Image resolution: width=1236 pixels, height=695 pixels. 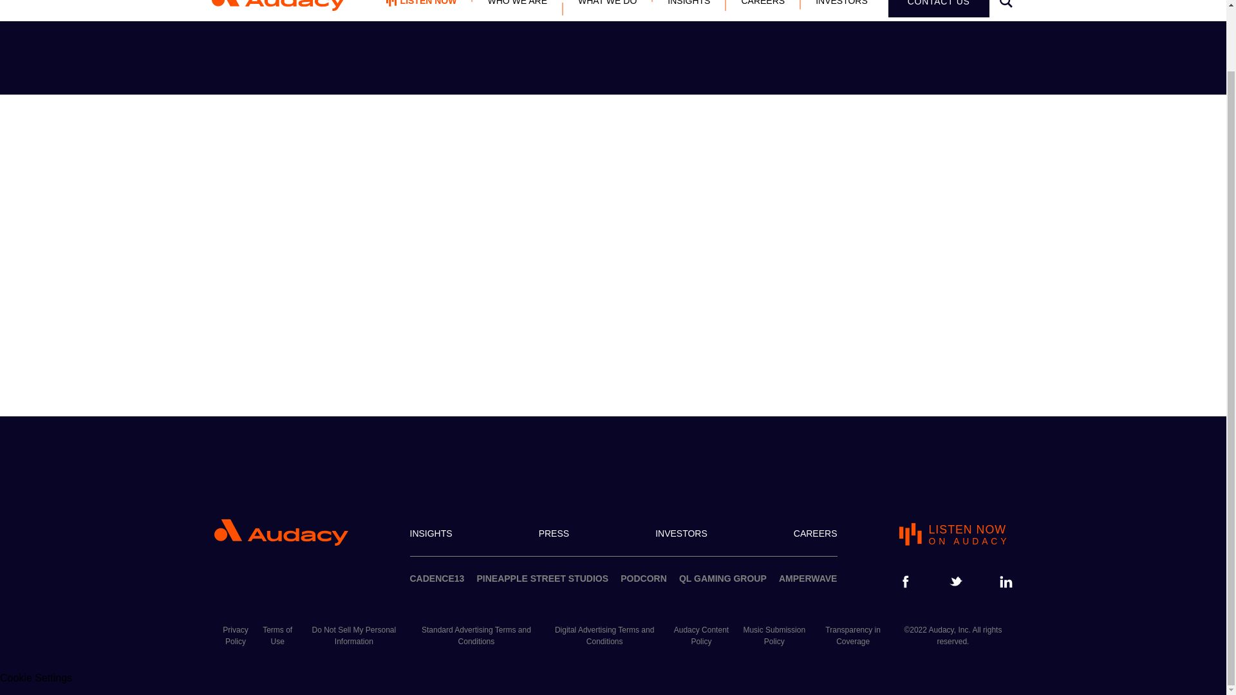 I want to click on LISTEN NOW, so click(x=421, y=10).